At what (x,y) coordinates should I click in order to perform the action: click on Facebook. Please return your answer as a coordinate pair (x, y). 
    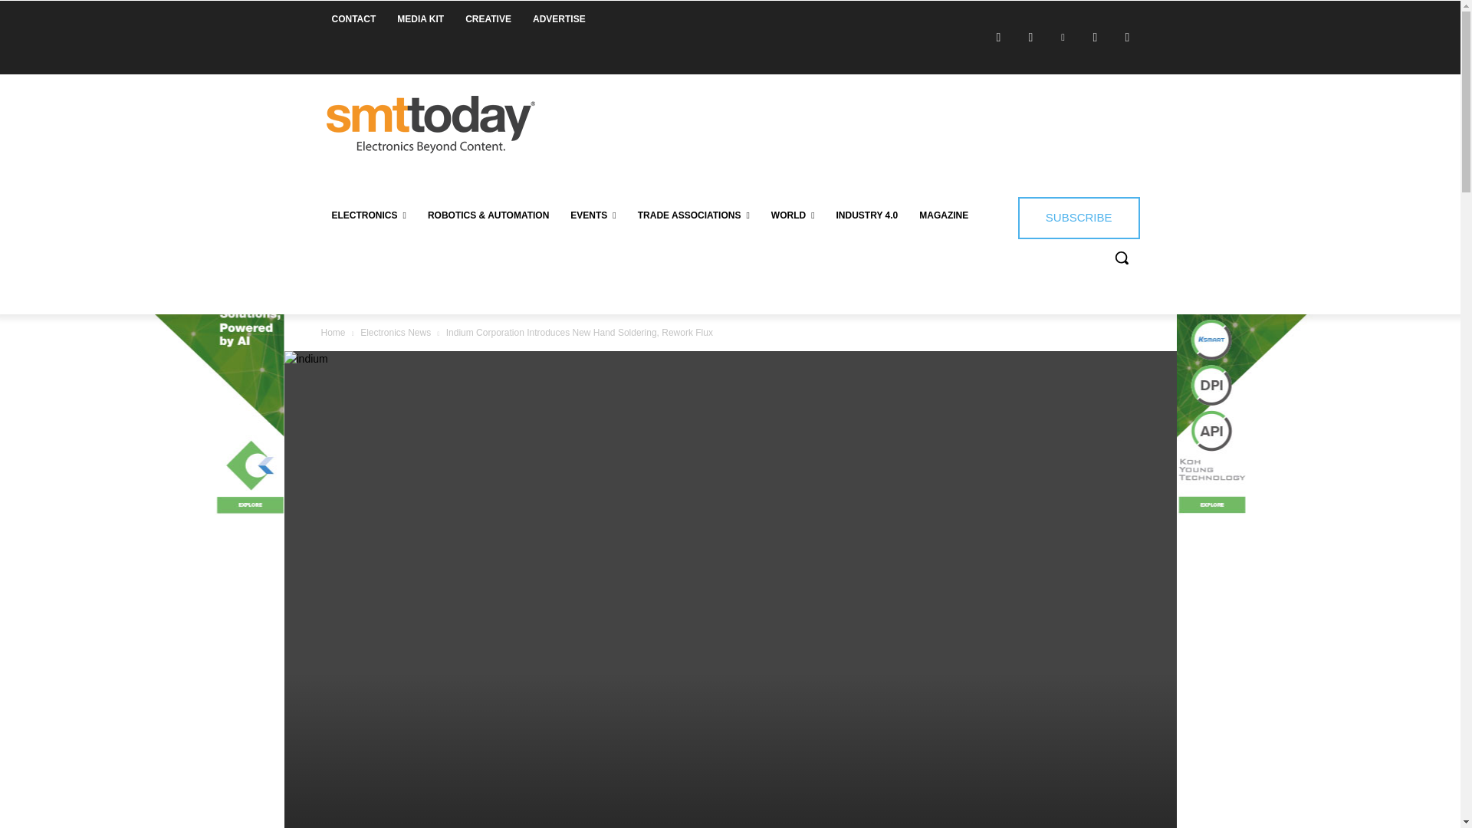
    Looking at the image, I should click on (998, 37).